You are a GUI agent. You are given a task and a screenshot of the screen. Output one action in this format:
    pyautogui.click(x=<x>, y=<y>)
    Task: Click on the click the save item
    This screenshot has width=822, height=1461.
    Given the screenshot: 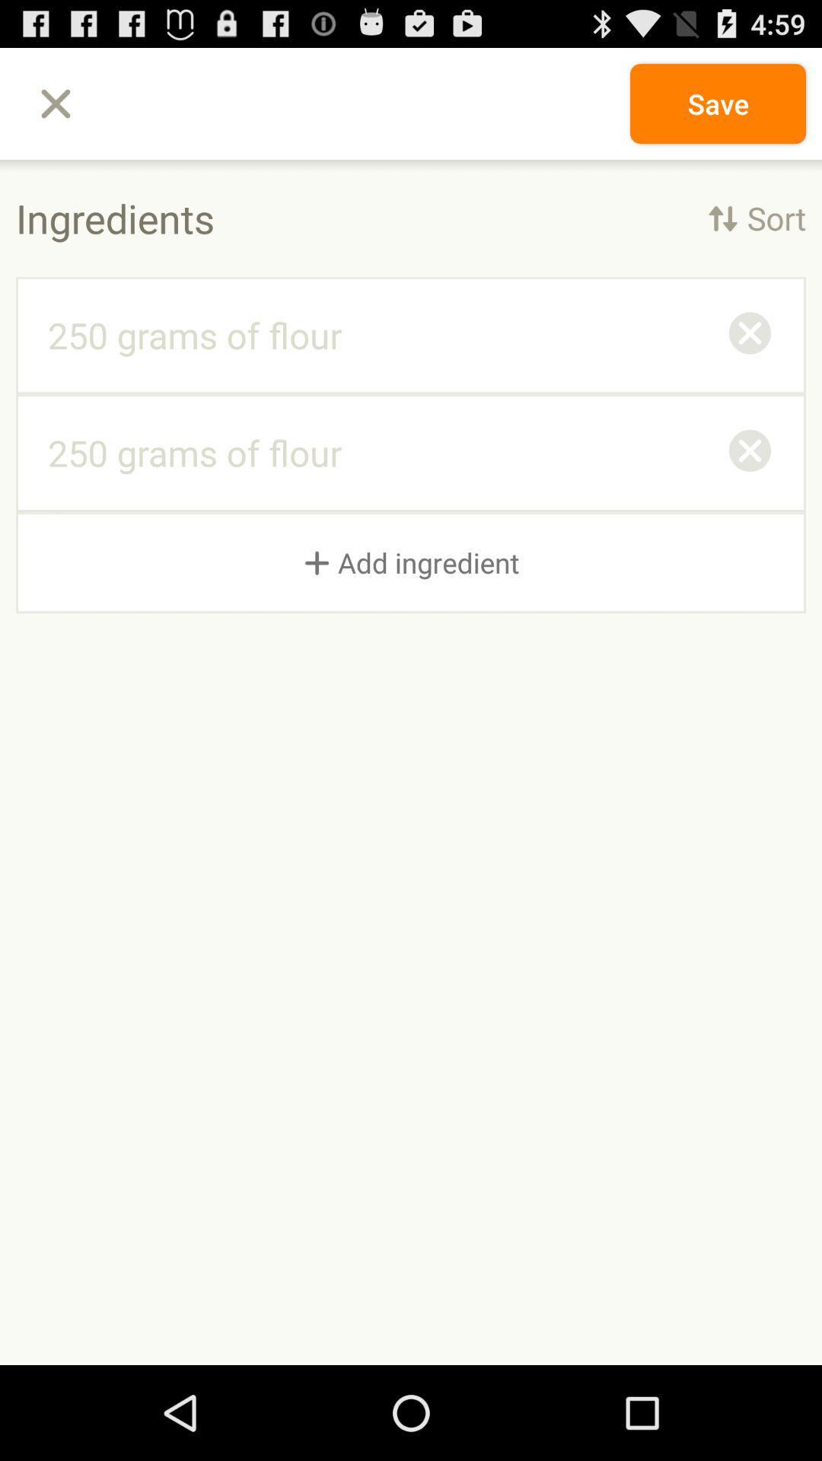 What is the action you would take?
    pyautogui.click(x=717, y=103)
    